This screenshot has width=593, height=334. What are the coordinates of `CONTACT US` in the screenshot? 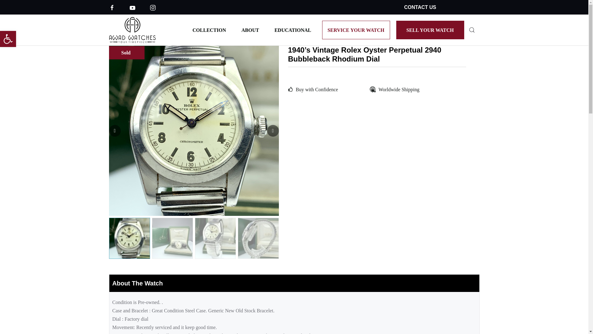 It's located at (420, 7).